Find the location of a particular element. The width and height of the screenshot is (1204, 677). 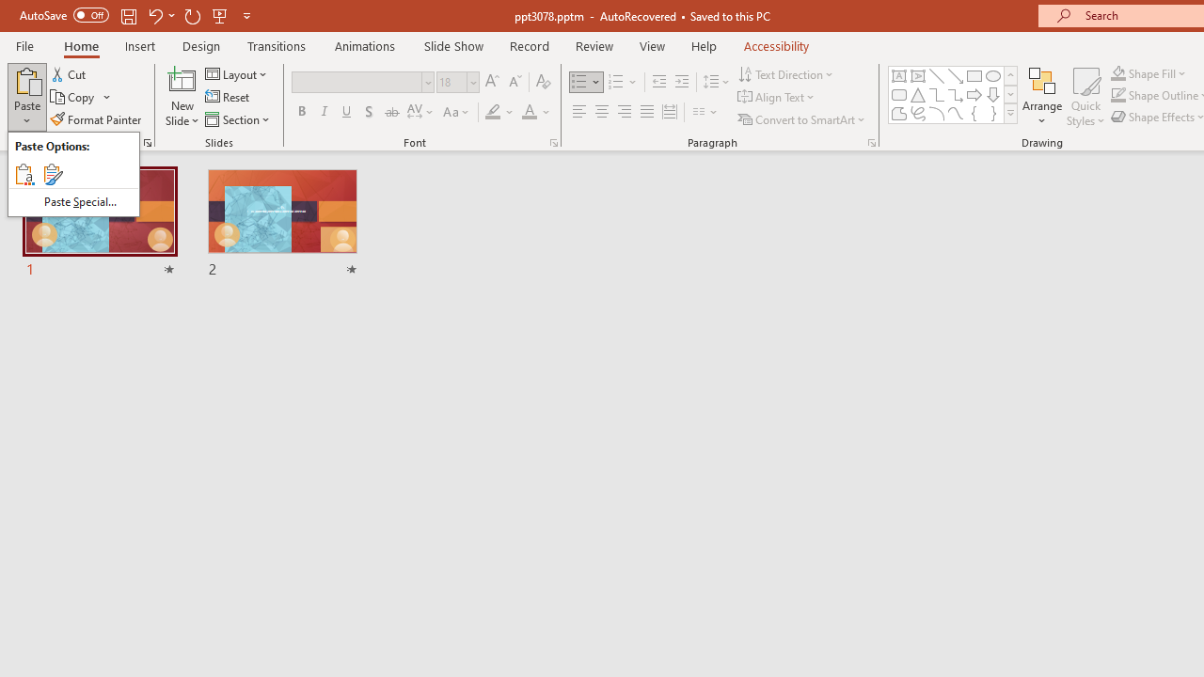

Paragraph... is located at coordinates (871, 143).